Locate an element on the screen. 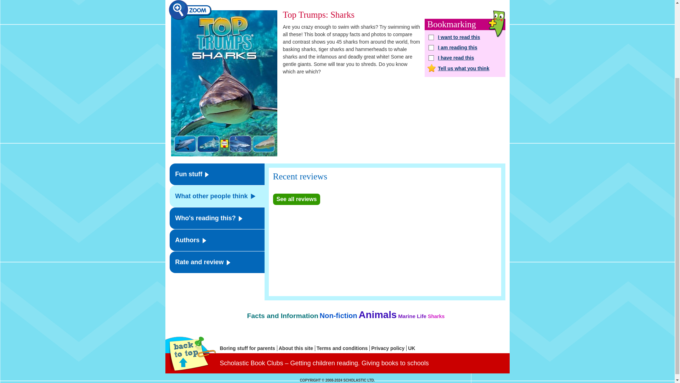 The width and height of the screenshot is (680, 383). I want to read this is located at coordinates (465, 37).